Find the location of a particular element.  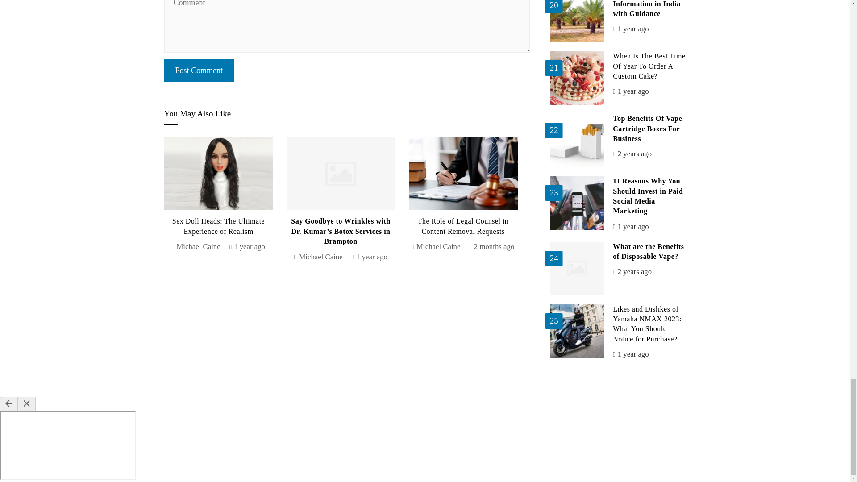

Post Comment is located at coordinates (199, 70).